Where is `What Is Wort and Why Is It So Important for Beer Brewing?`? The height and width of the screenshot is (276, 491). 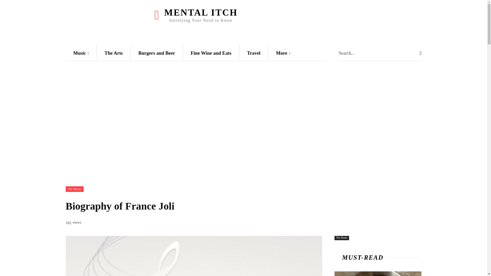
What Is Wort and Why Is It So Important for Beer Brewing? is located at coordinates (378, 273).